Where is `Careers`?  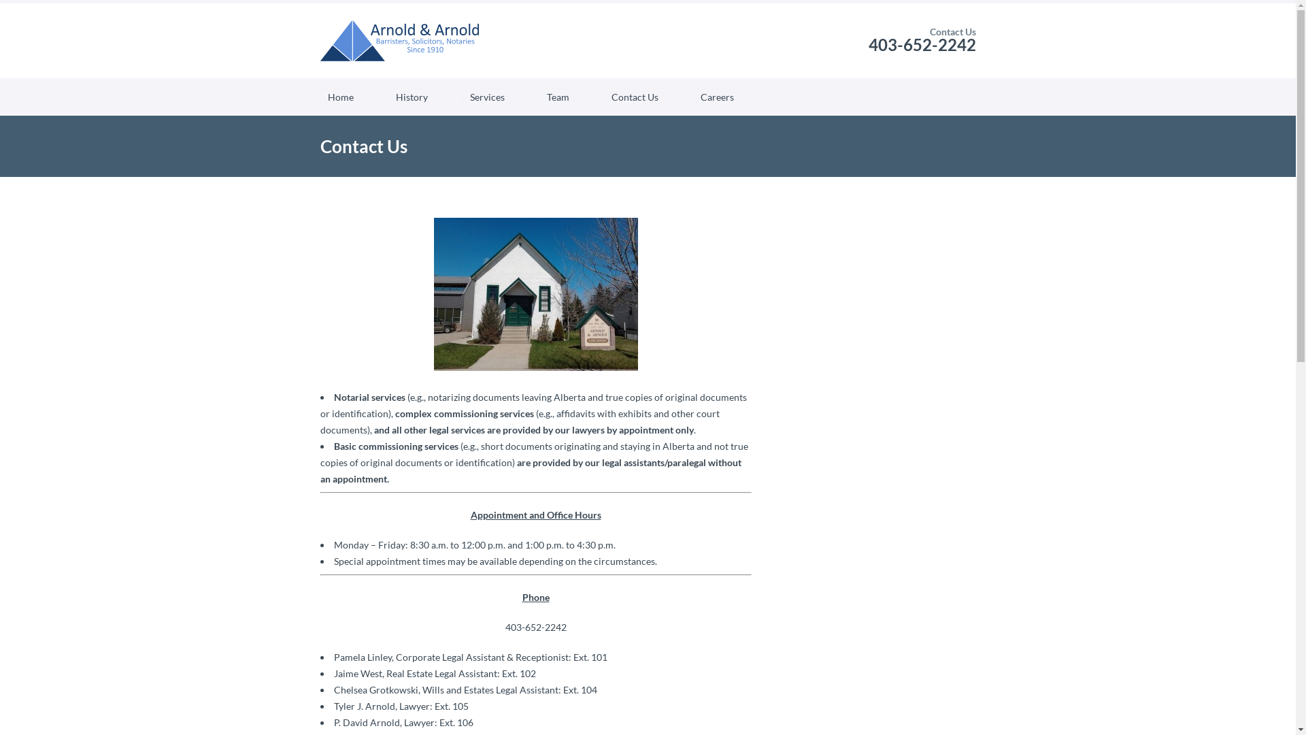 Careers is located at coordinates (716, 97).